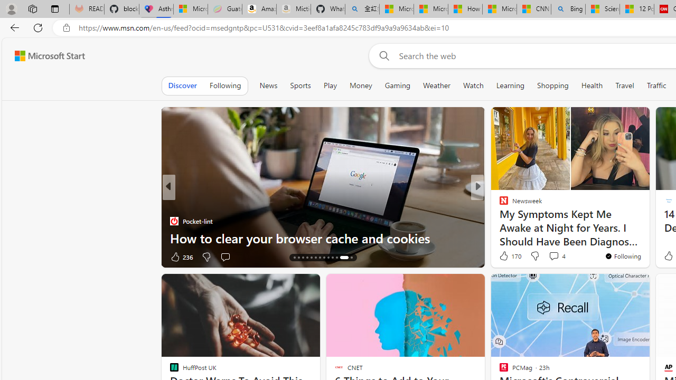 Image resolution: width=676 pixels, height=380 pixels. I want to click on AutomationID: tab-20, so click(320, 258).